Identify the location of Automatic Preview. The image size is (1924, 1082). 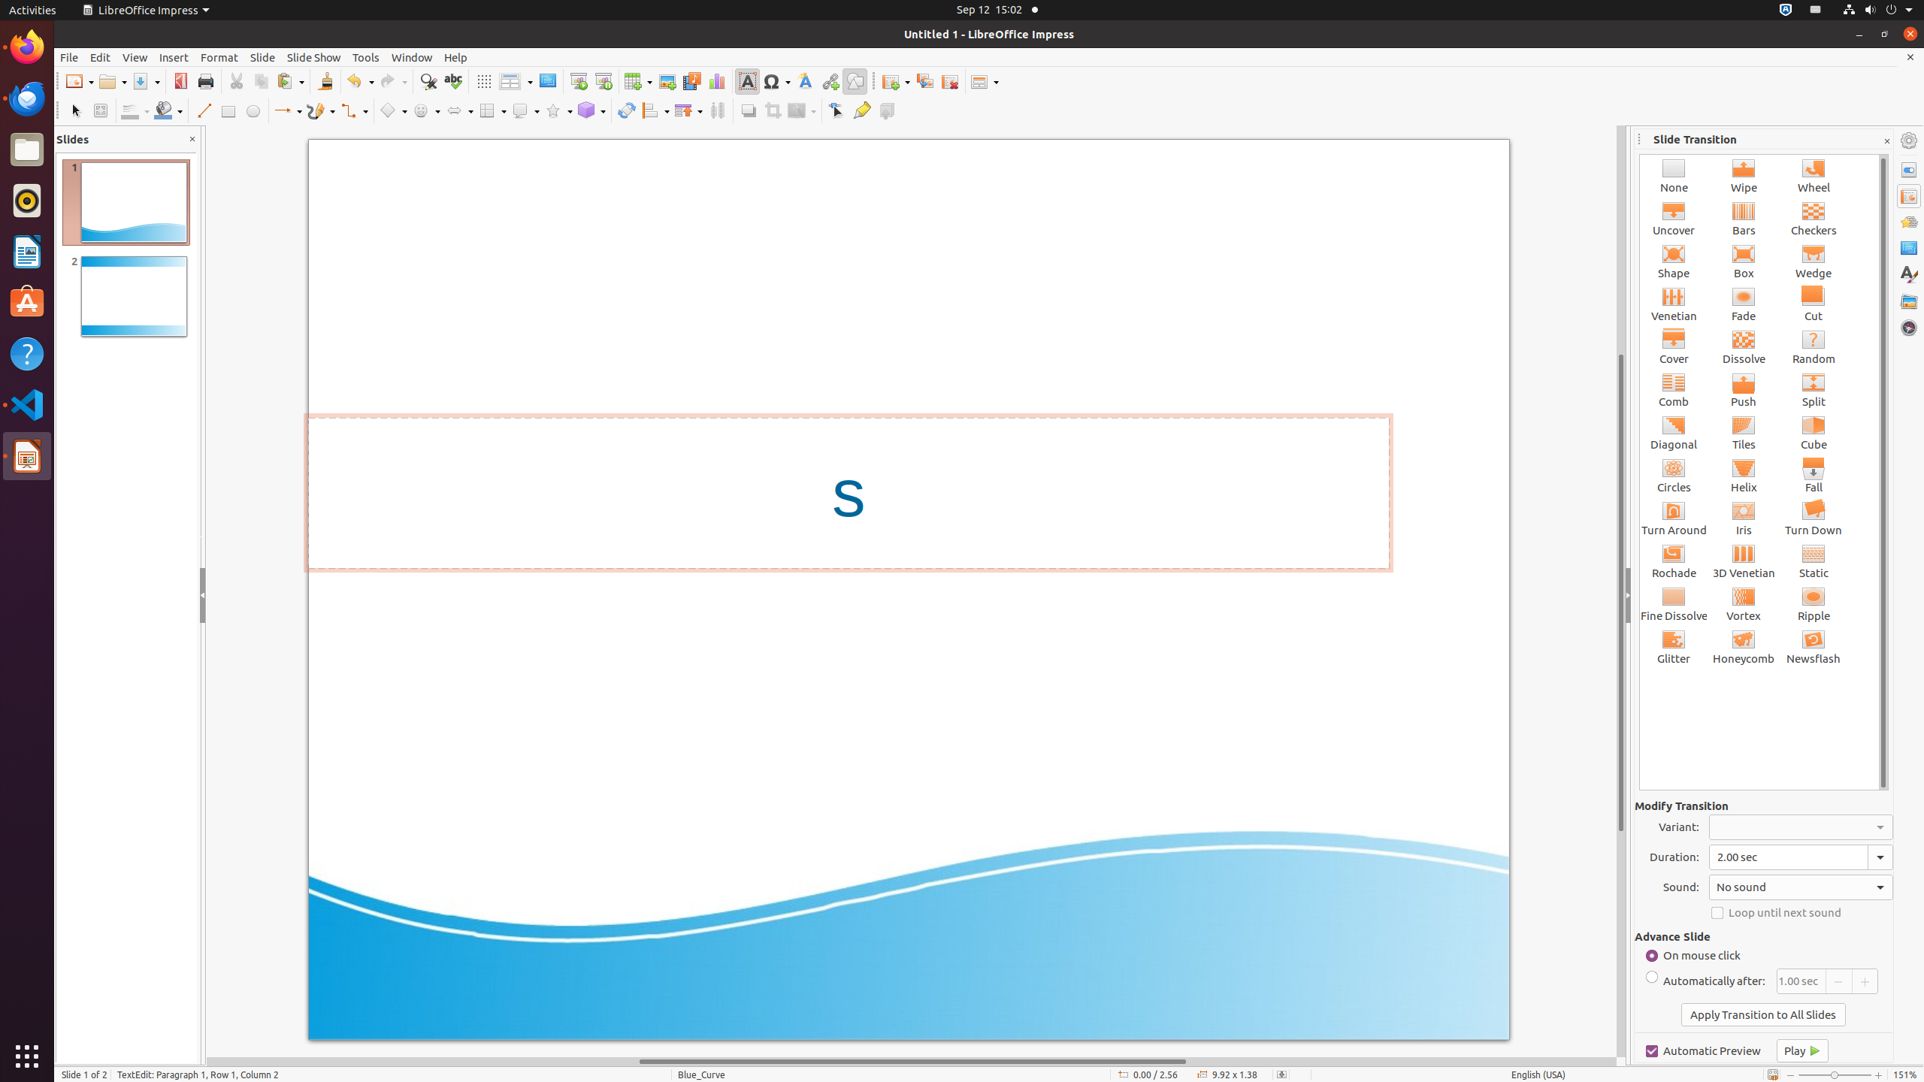
(1703, 1050).